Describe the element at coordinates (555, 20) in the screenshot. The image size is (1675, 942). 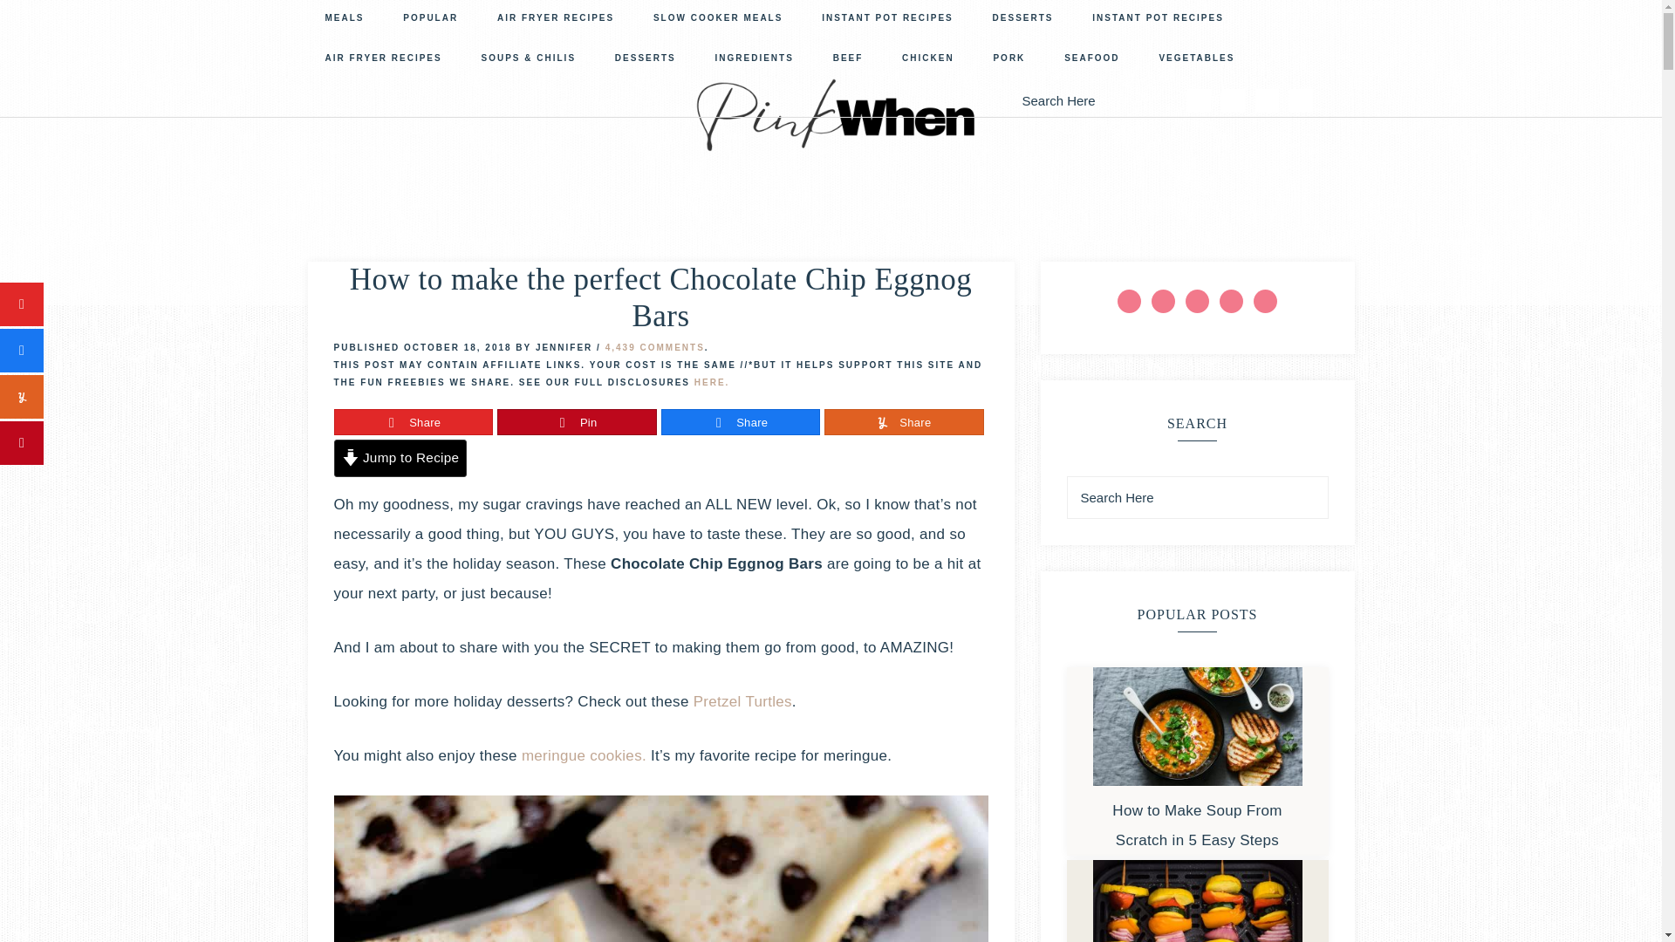
I see `AIR FRYER RECIPES` at that location.